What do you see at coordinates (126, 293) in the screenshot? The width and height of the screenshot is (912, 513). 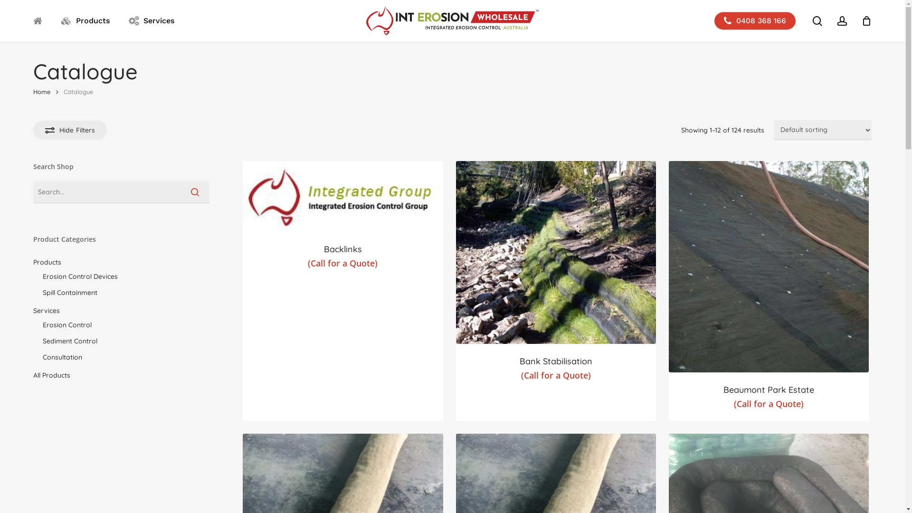 I see `Spill Containment` at bounding box center [126, 293].